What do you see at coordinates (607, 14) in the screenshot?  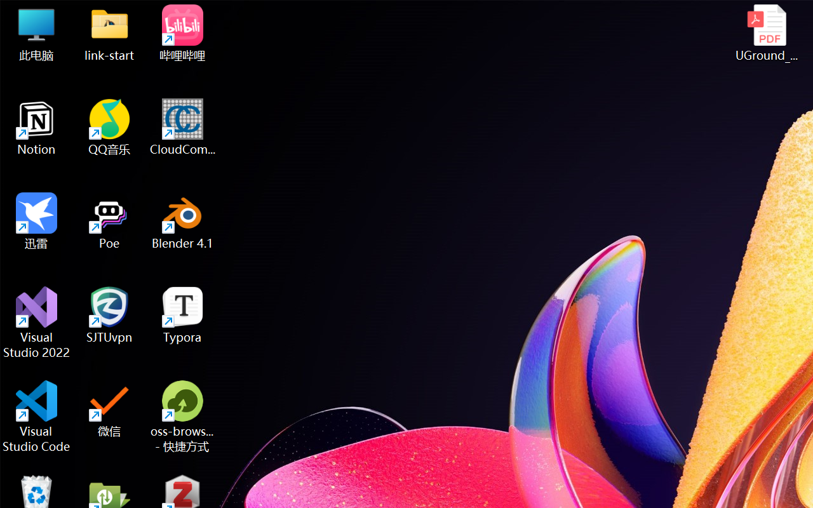 I see `Sign in - Google Accounts` at bounding box center [607, 14].